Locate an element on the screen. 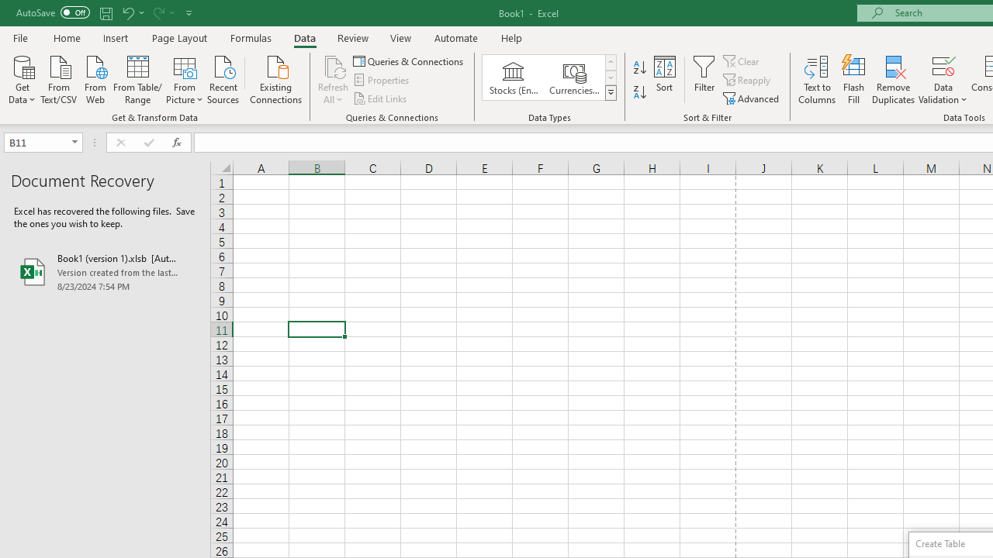  Sort... is located at coordinates (664, 79).